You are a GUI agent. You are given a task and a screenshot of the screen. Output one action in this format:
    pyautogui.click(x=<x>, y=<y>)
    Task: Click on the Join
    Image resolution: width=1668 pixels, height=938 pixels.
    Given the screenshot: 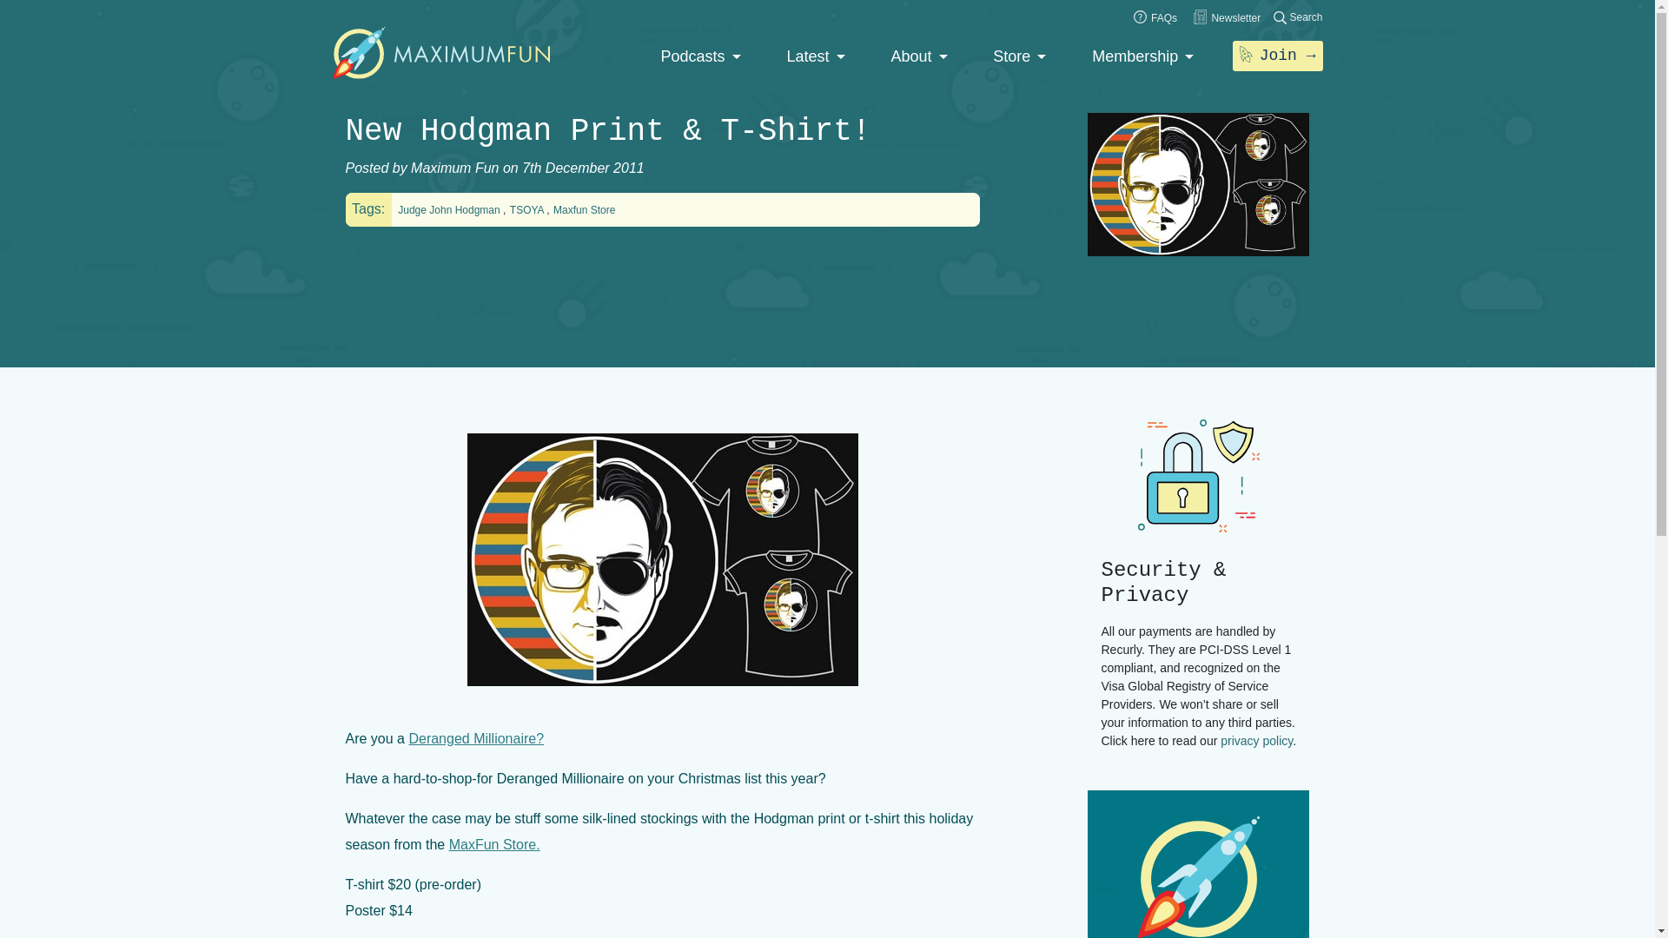 What is the action you would take?
    pyautogui.click(x=1277, y=56)
    